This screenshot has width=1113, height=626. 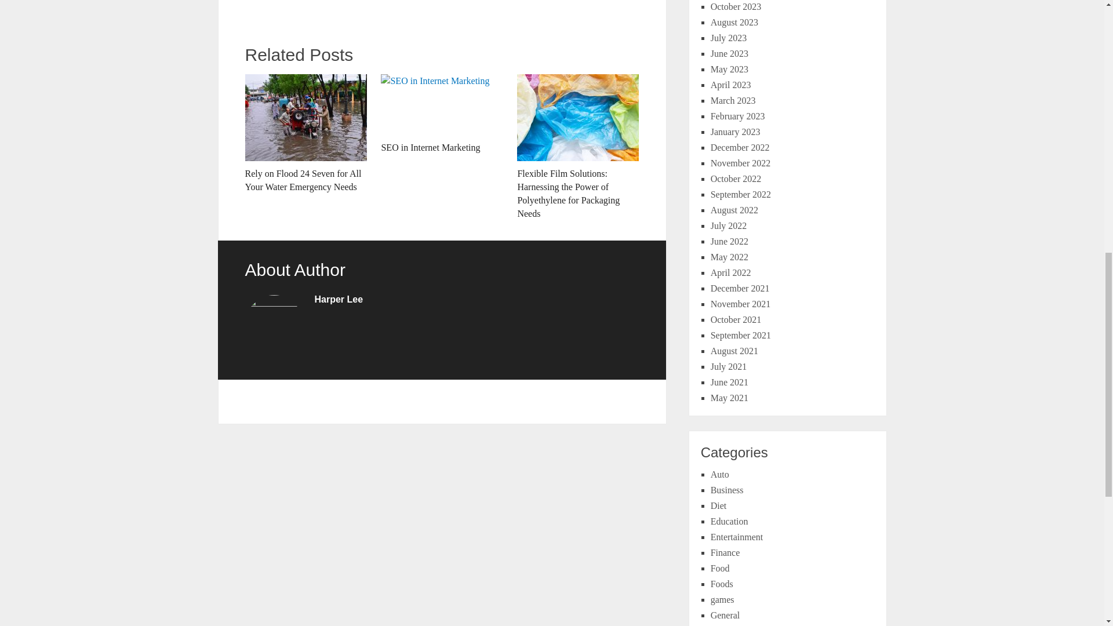 I want to click on Rely on Flood 24 Seven for All Your Water Emergency Needs, so click(x=305, y=133).